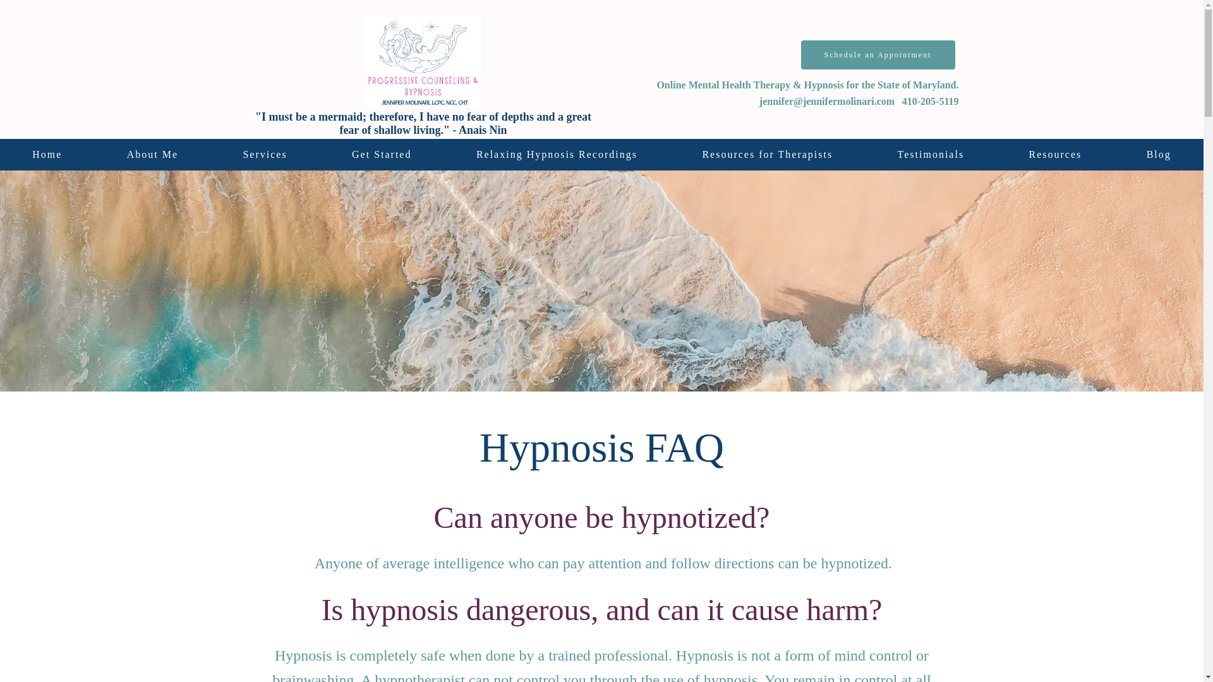  I want to click on Home, so click(47, 155).